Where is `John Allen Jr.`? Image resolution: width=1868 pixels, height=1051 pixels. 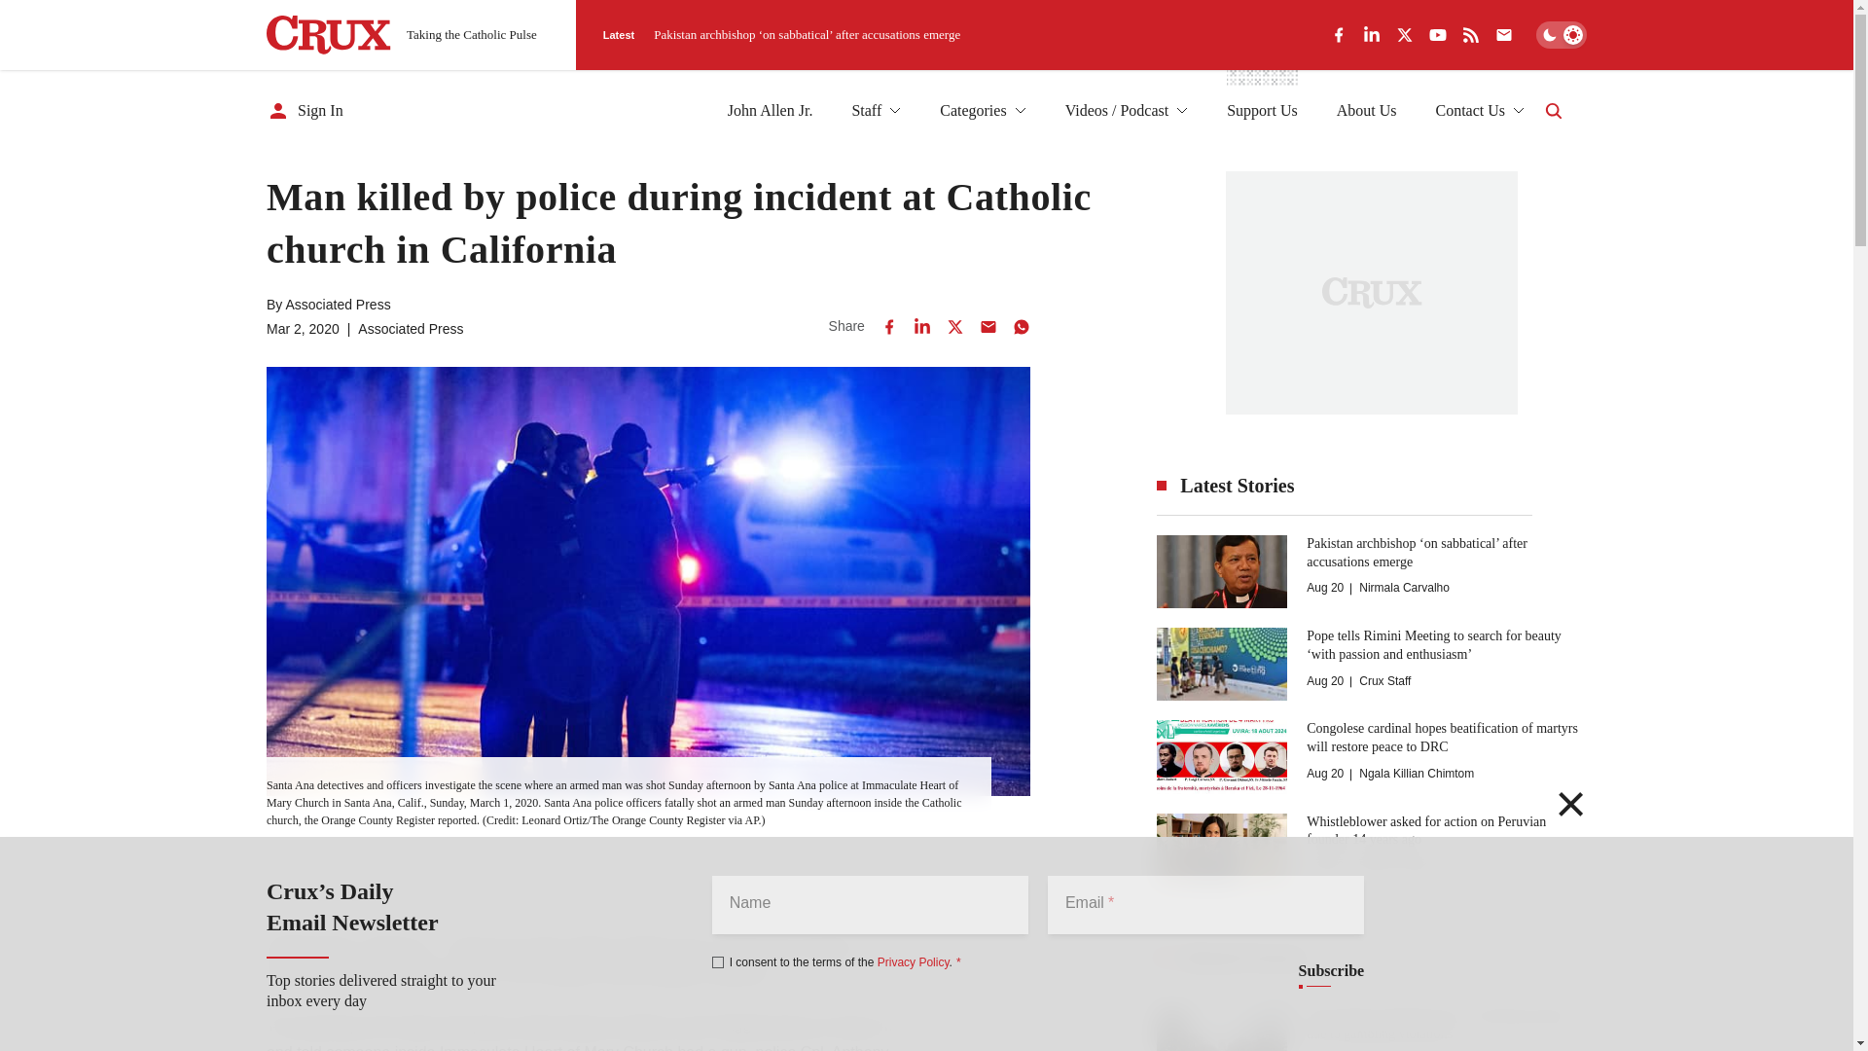
John Allen Jr. is located at coordinates (771, 111).